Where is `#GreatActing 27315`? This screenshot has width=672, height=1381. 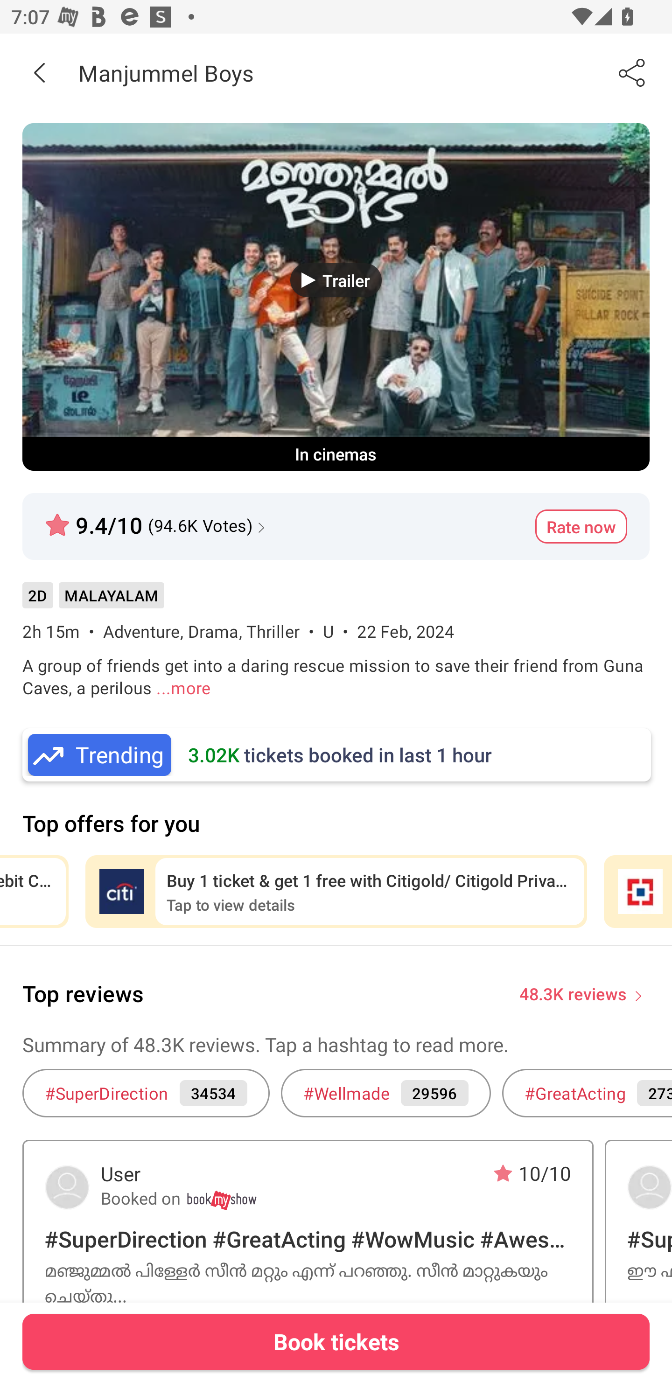
#GreatActing 27315 is located at coordinates (587, 1093).